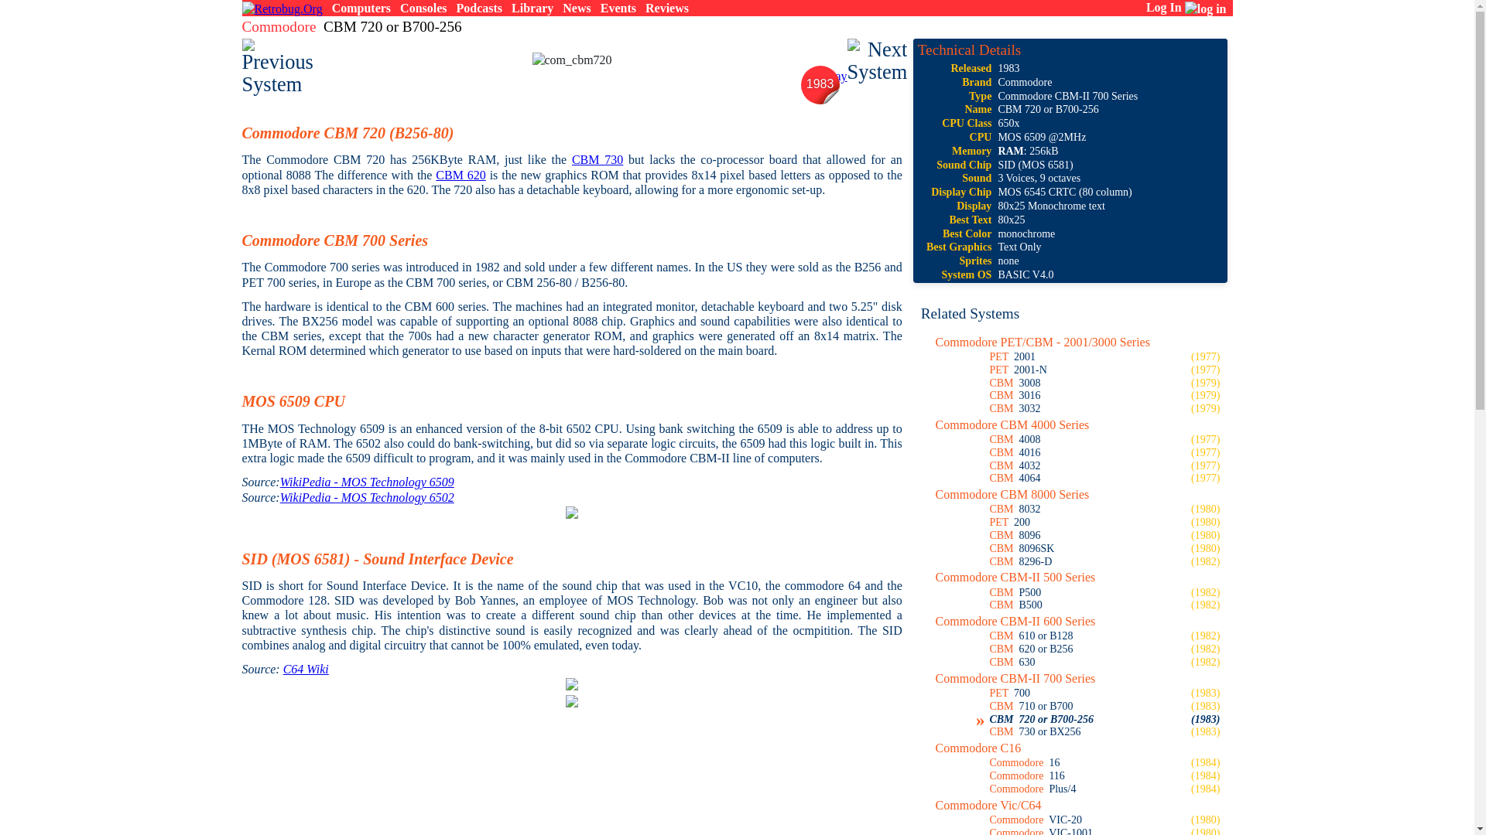 Image resolution: width=1486 pixels, height=835 pixels. Describe the element at coordinates (576, 8) in the screenshot. I see `News` at that location.